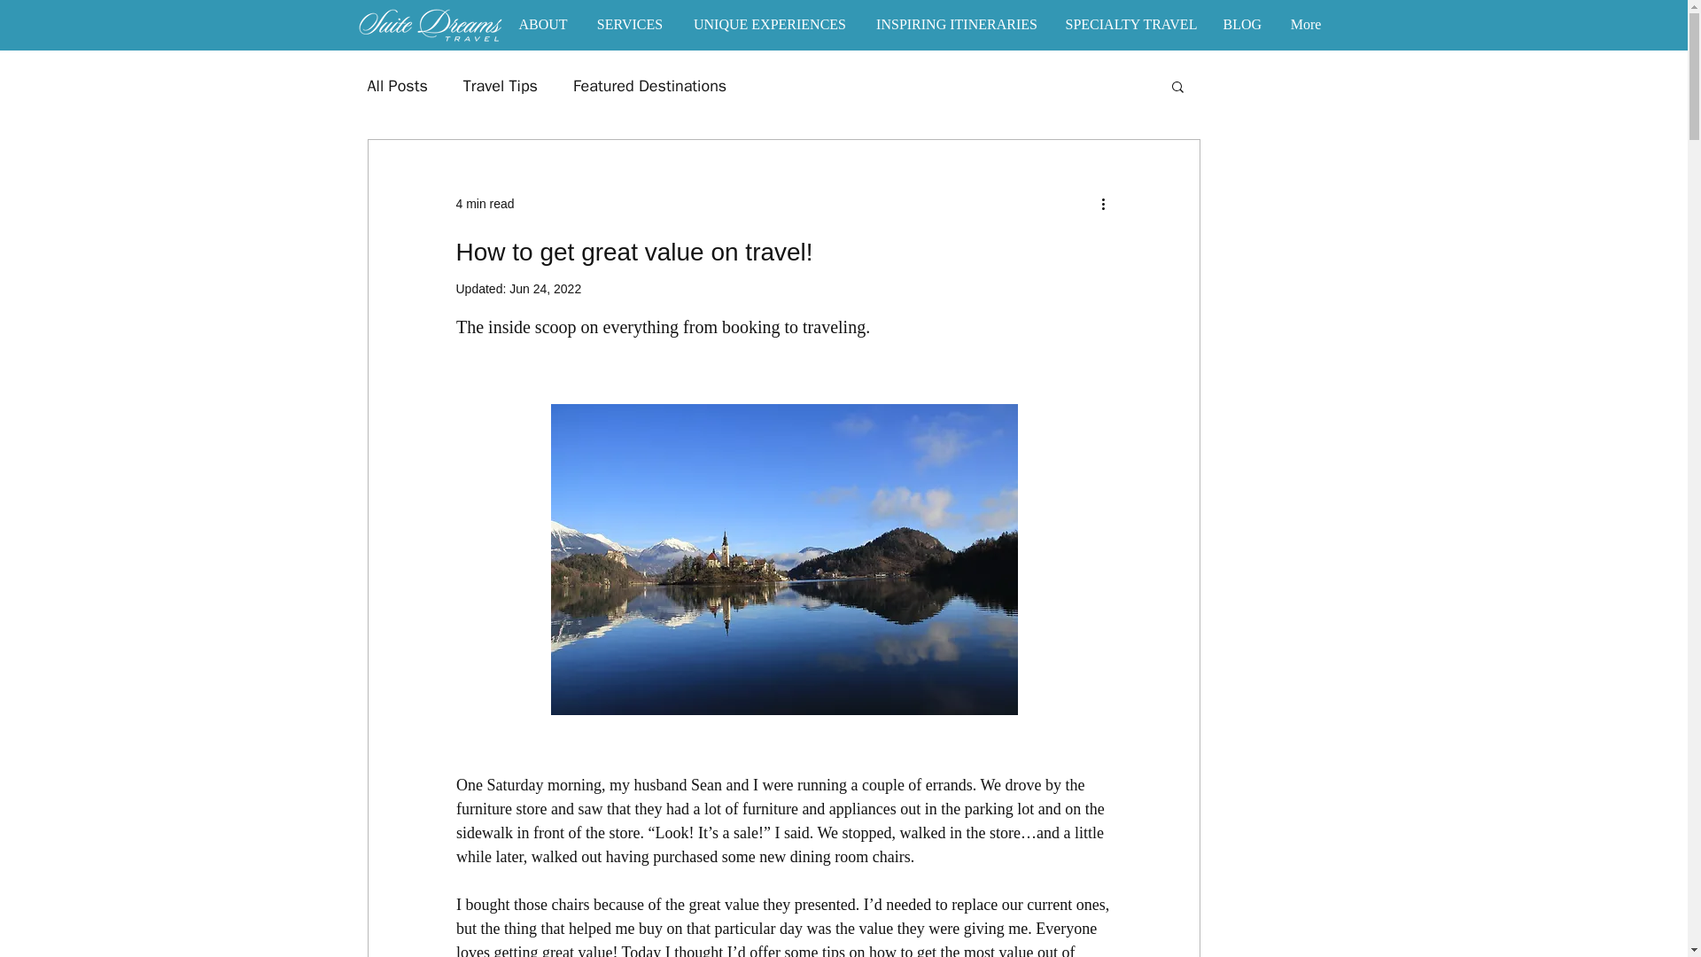 The height and width of the screenshot is (957, 1701). I want to click on INSPIRING ITINERARIES, so click(955, 24).